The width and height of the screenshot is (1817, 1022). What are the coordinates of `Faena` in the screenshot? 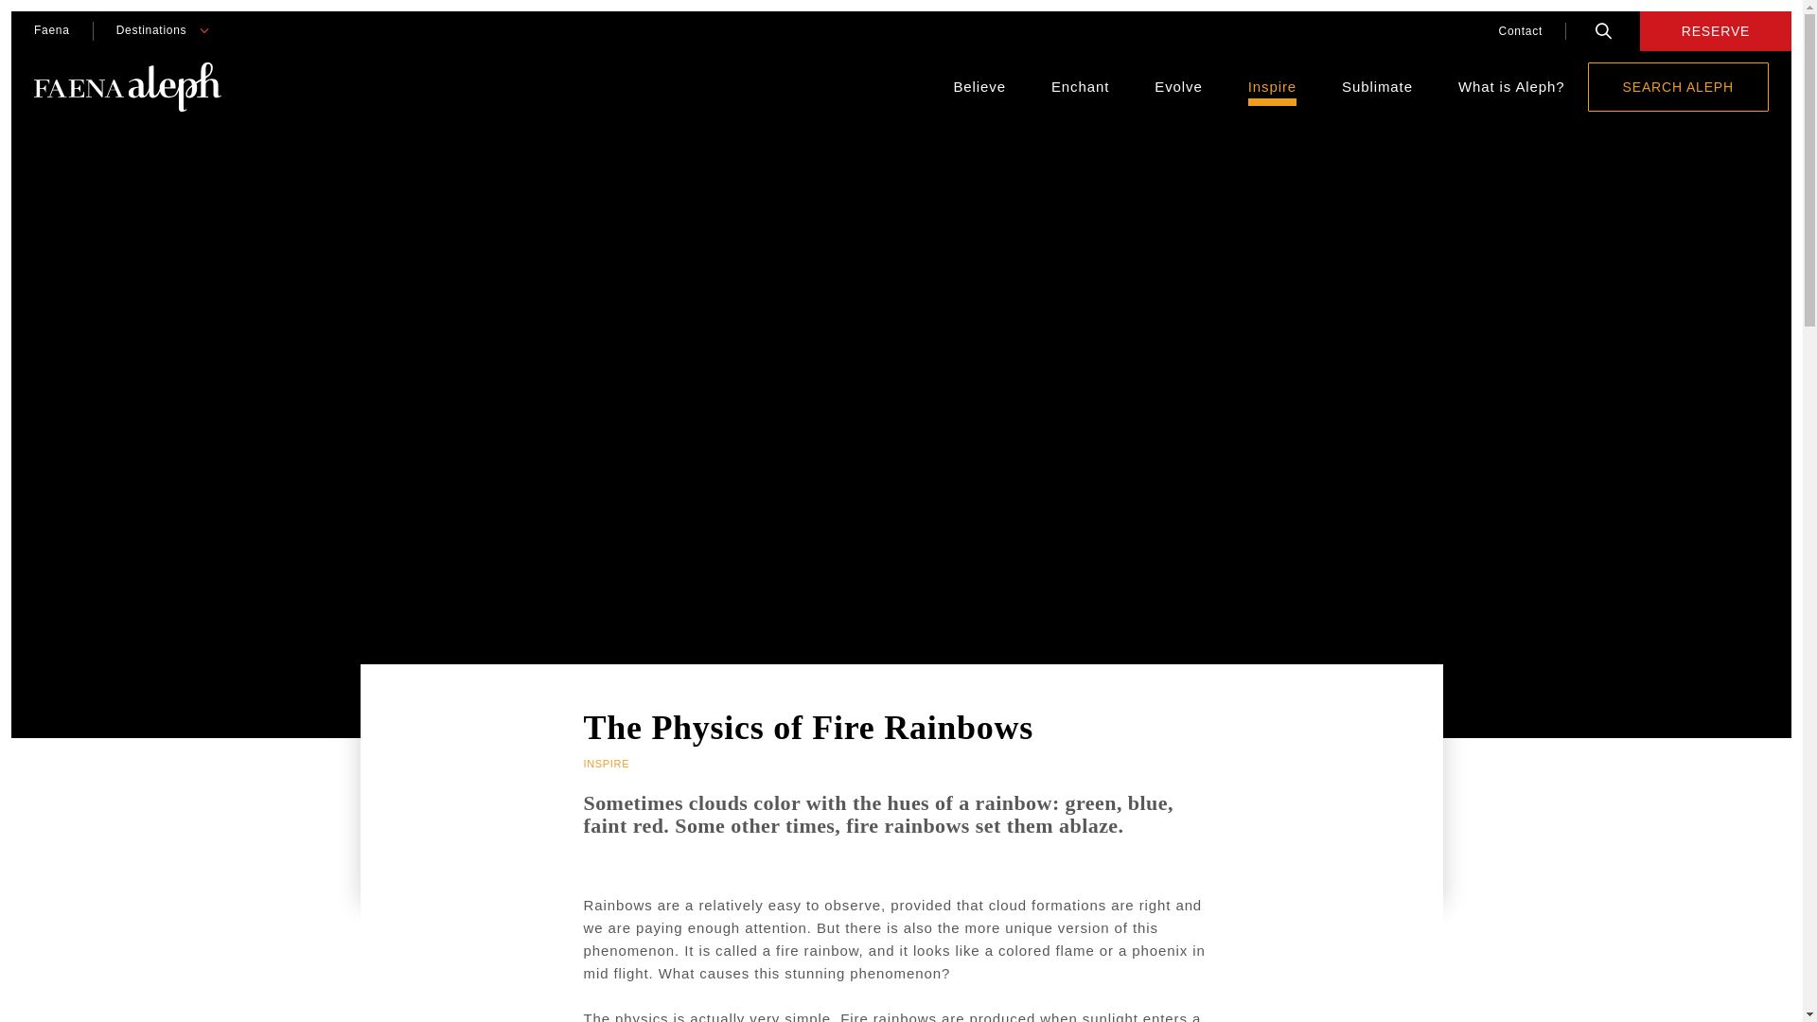 It's located at (51, 29).